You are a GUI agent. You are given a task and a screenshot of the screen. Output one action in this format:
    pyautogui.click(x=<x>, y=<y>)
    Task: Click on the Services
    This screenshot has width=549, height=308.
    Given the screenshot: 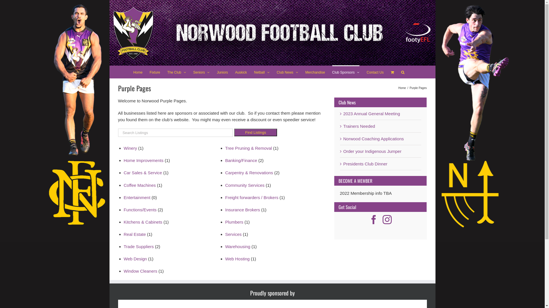 What is the action you would take?
    pyautogui.click(x=234, y=234)
    